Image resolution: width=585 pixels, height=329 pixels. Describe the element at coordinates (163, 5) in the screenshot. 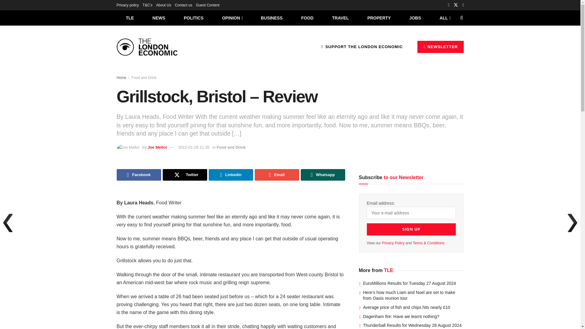

I see `About Us` at that location.